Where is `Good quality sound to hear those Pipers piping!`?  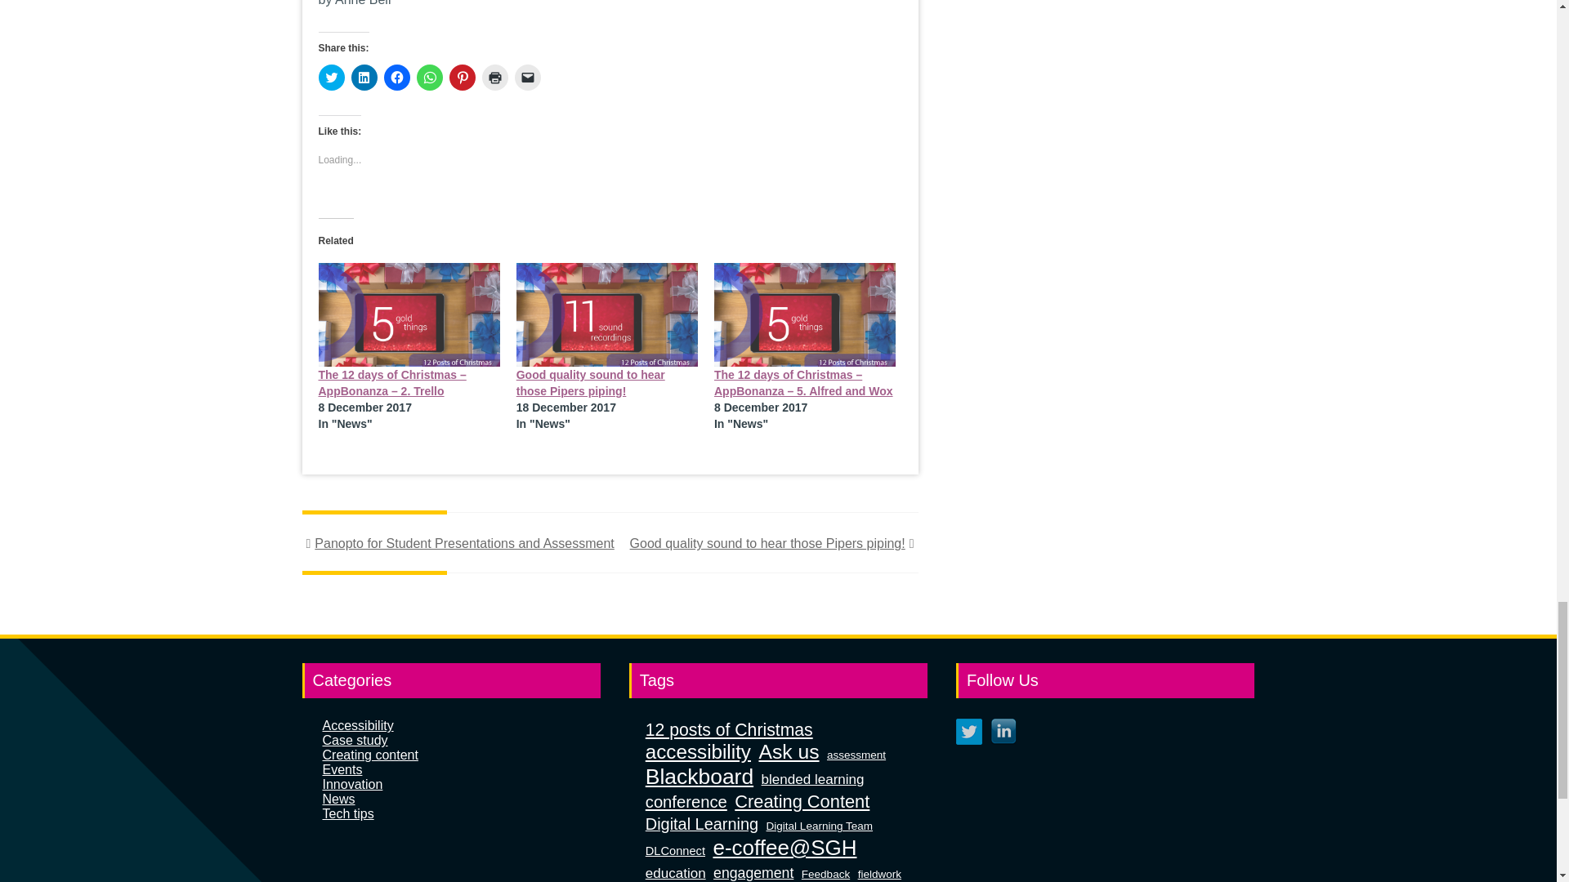
Good quality sound to hear those Pipers piping! is located at coordinates (590, 383).